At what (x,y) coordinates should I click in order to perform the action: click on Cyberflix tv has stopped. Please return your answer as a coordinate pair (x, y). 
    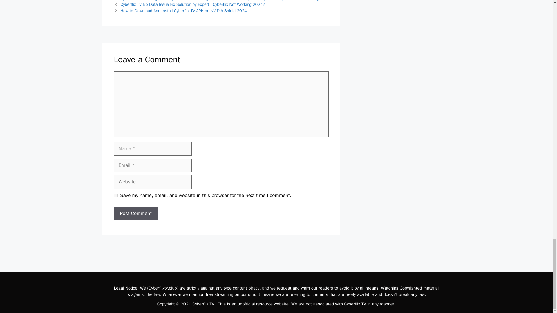
    Looking at the image, I should click on (233, 1).